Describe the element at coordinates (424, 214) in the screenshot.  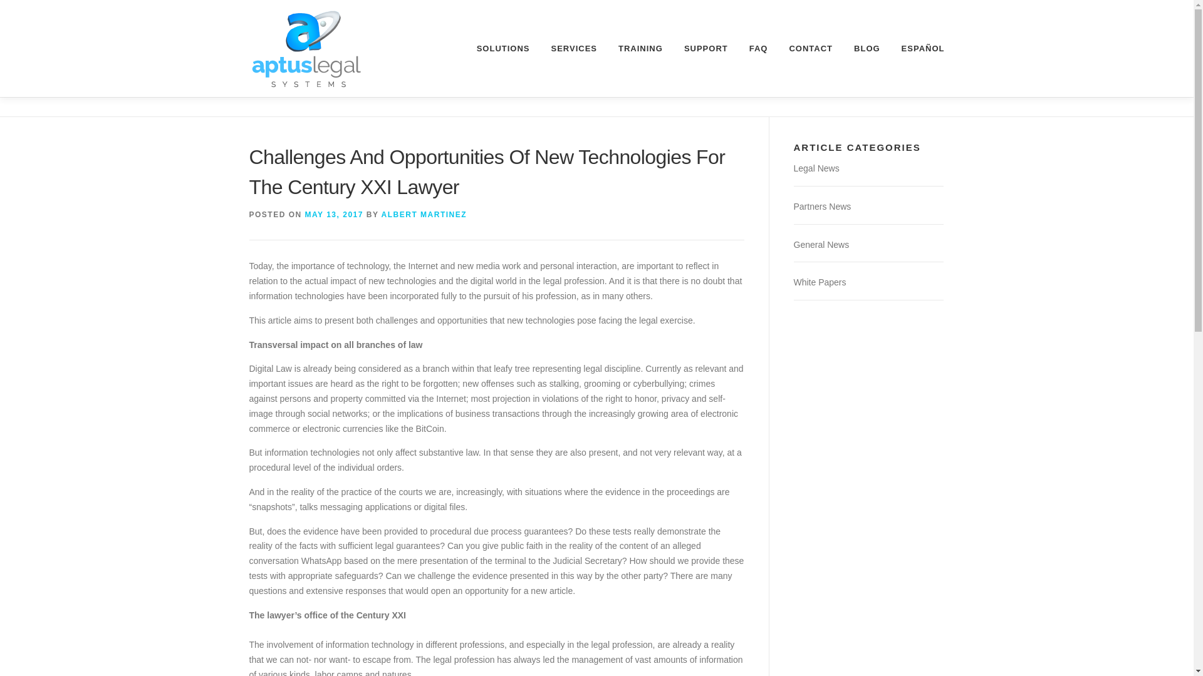
I see `ALBERT MARTINEZ` at that location.